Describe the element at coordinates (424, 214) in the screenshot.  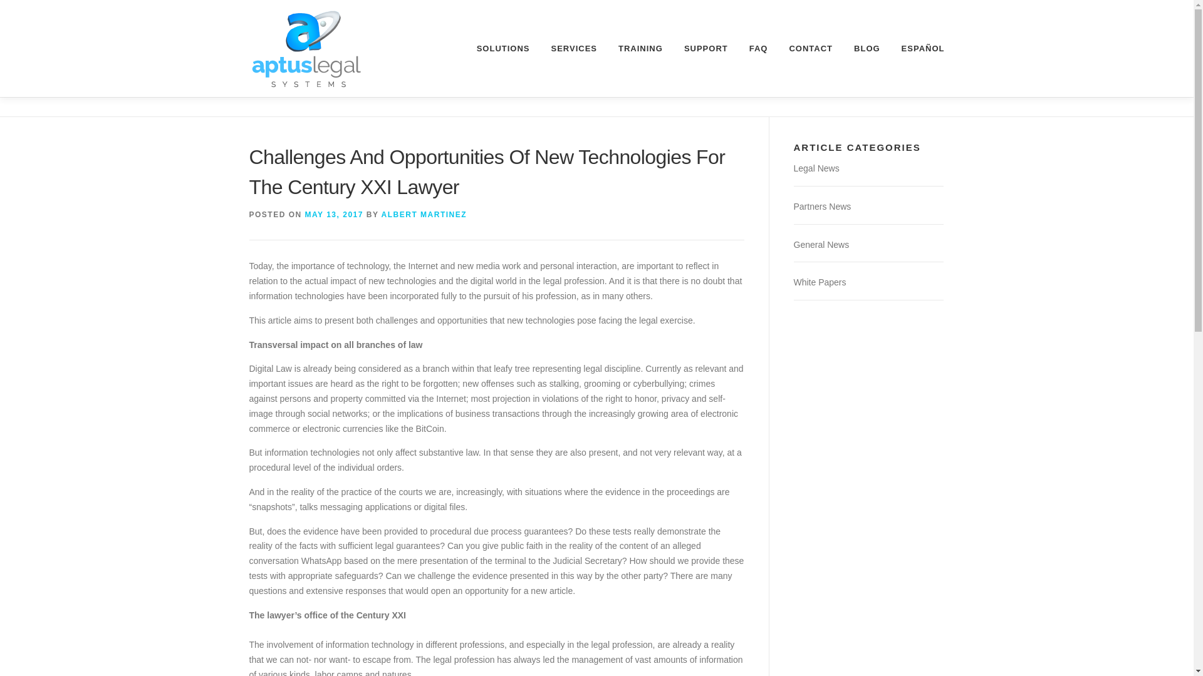
I see `ALBERT MARTINEZ` at that location.